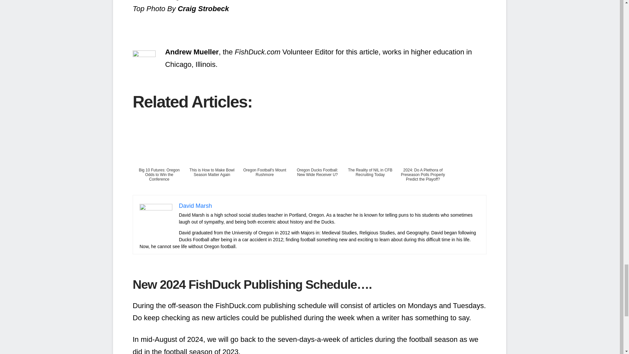  What do you see at coordinates (159, 154) in the screenshot?
I see `Big 10 Futures: Oregon Odds to Win the Conference` at bounding box center [159, 154].